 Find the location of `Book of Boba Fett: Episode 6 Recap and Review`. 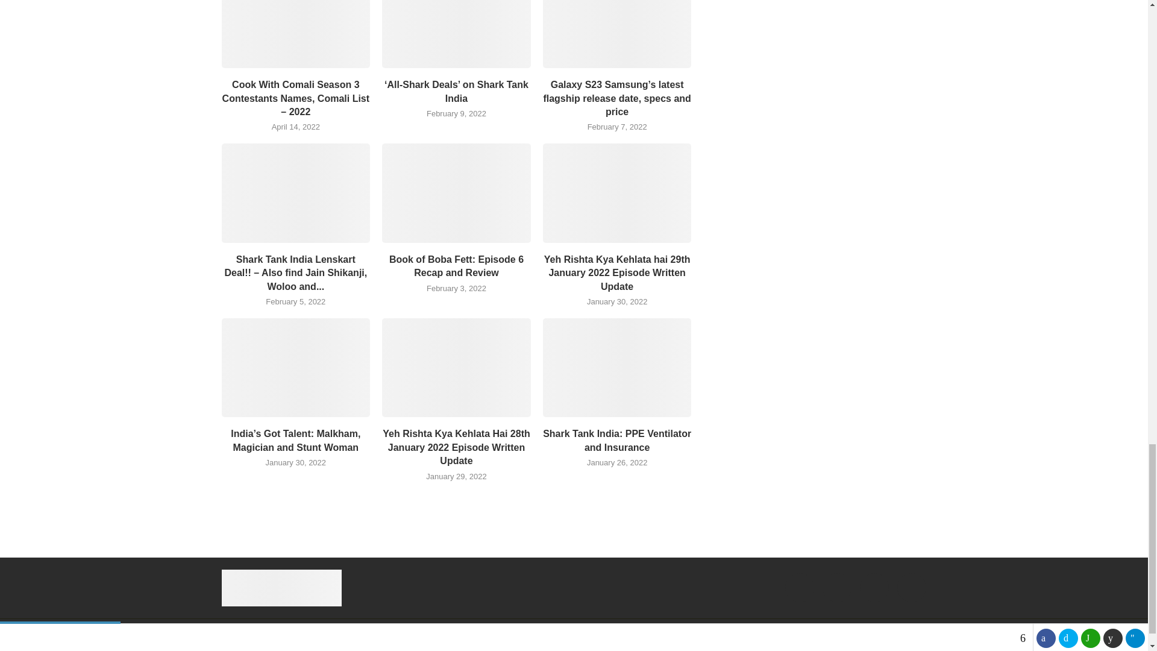

Book of Boba Fett: Episode 6 Recap and Review is located at coordinates (456, 192).